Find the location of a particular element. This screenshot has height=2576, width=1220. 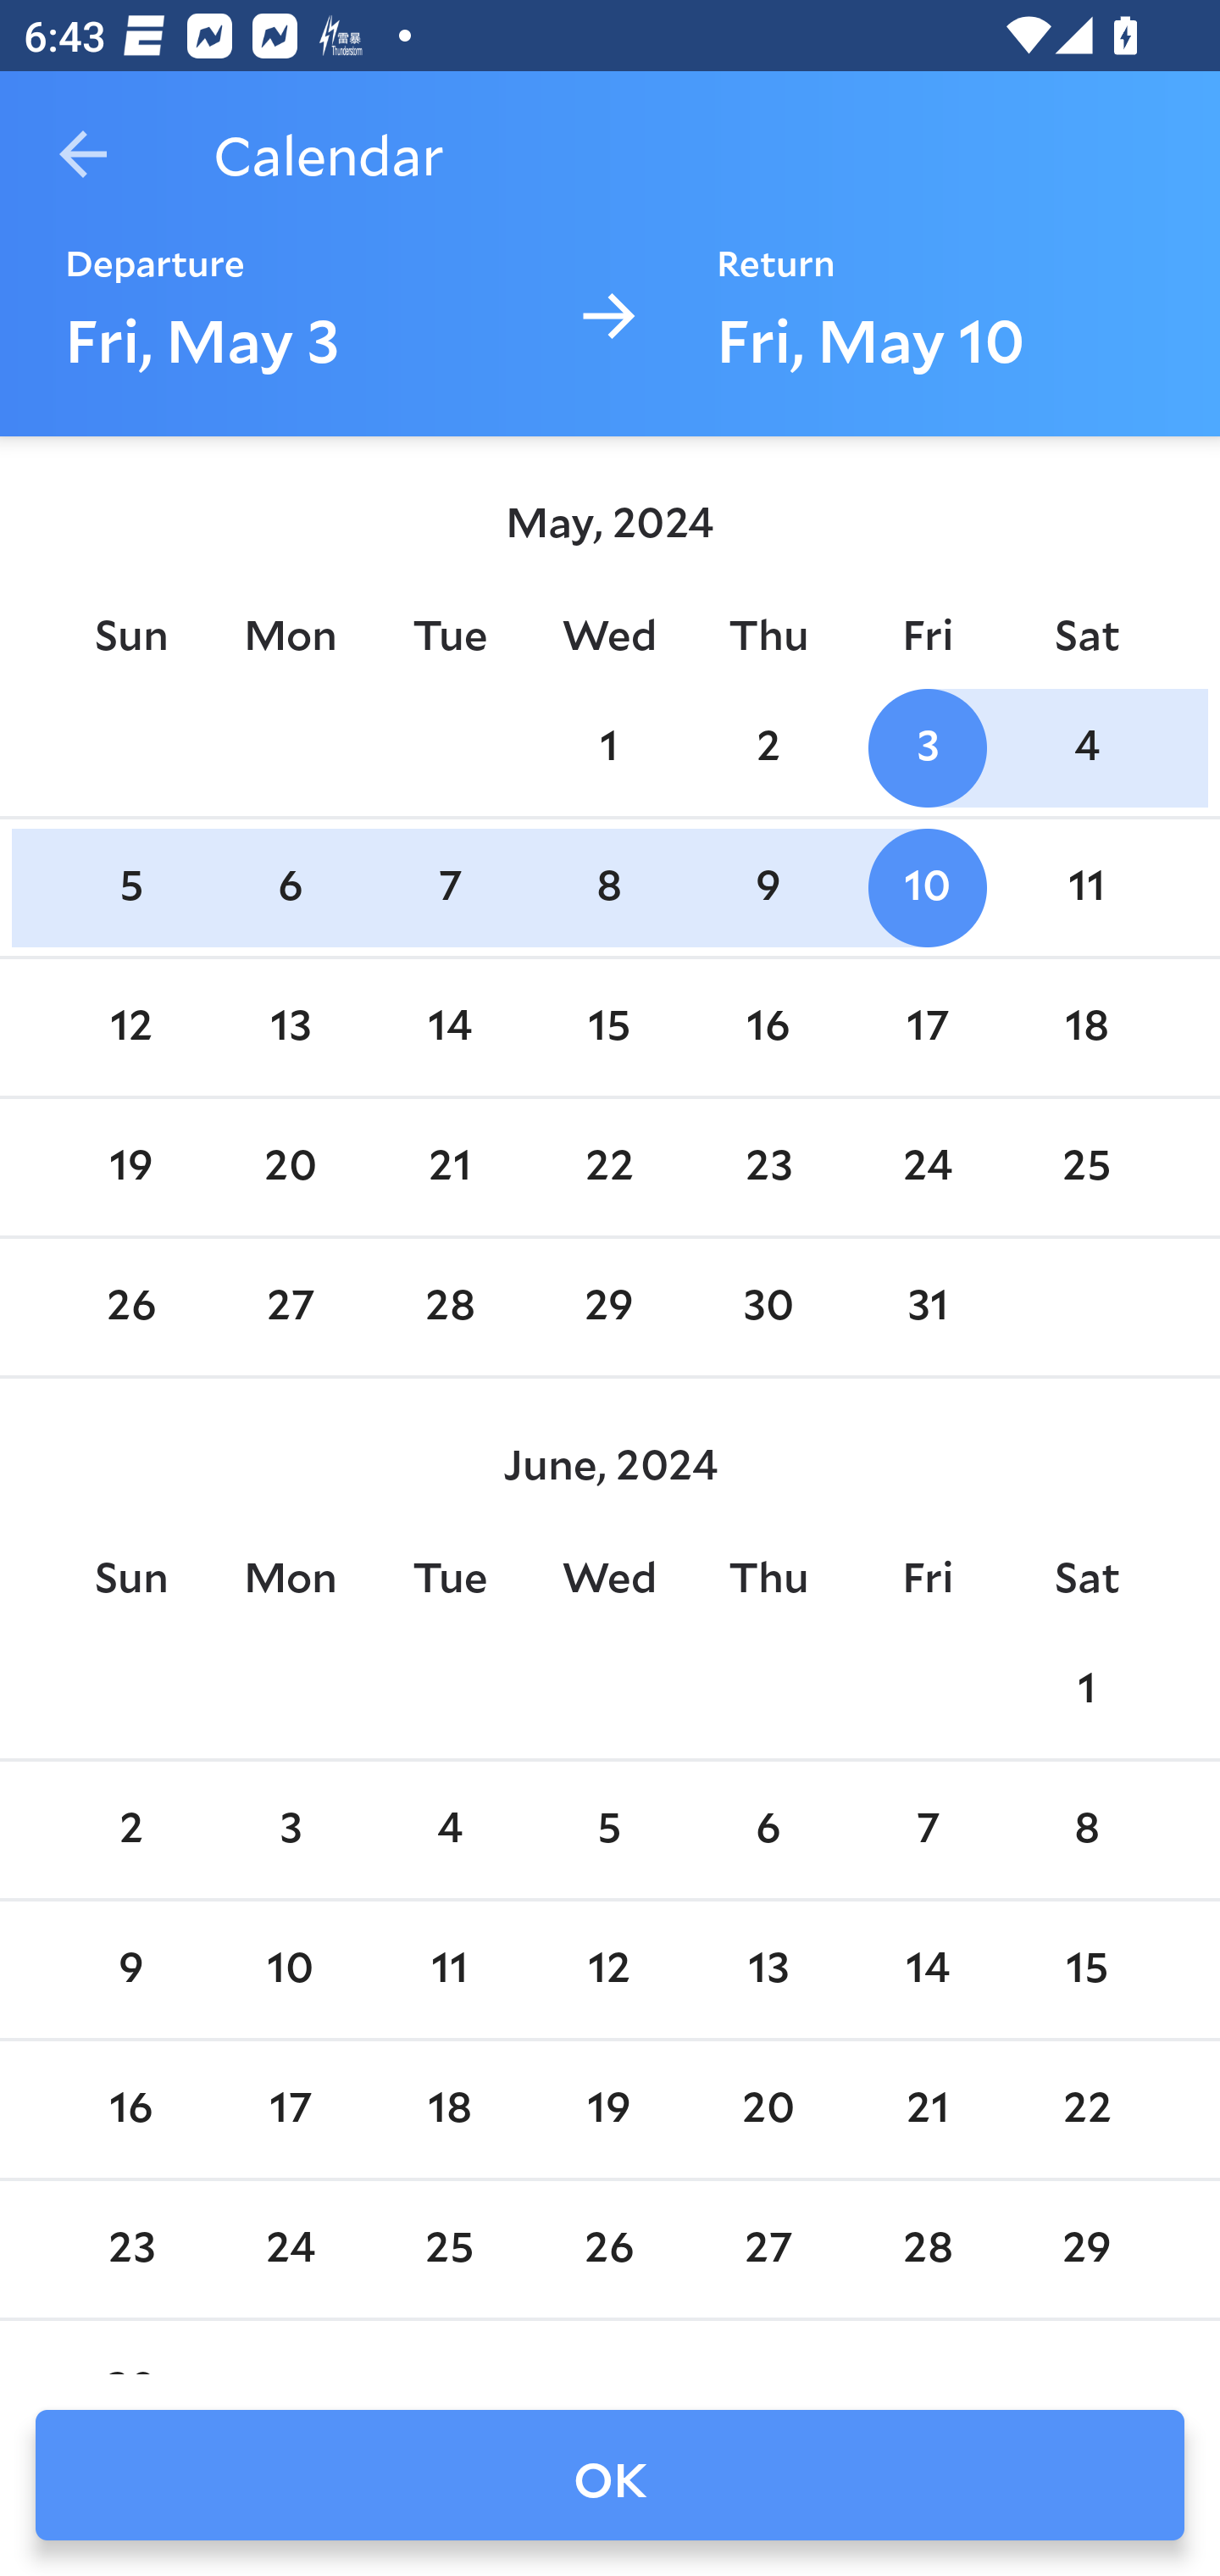

16 is located at coordinates (768, 1027).